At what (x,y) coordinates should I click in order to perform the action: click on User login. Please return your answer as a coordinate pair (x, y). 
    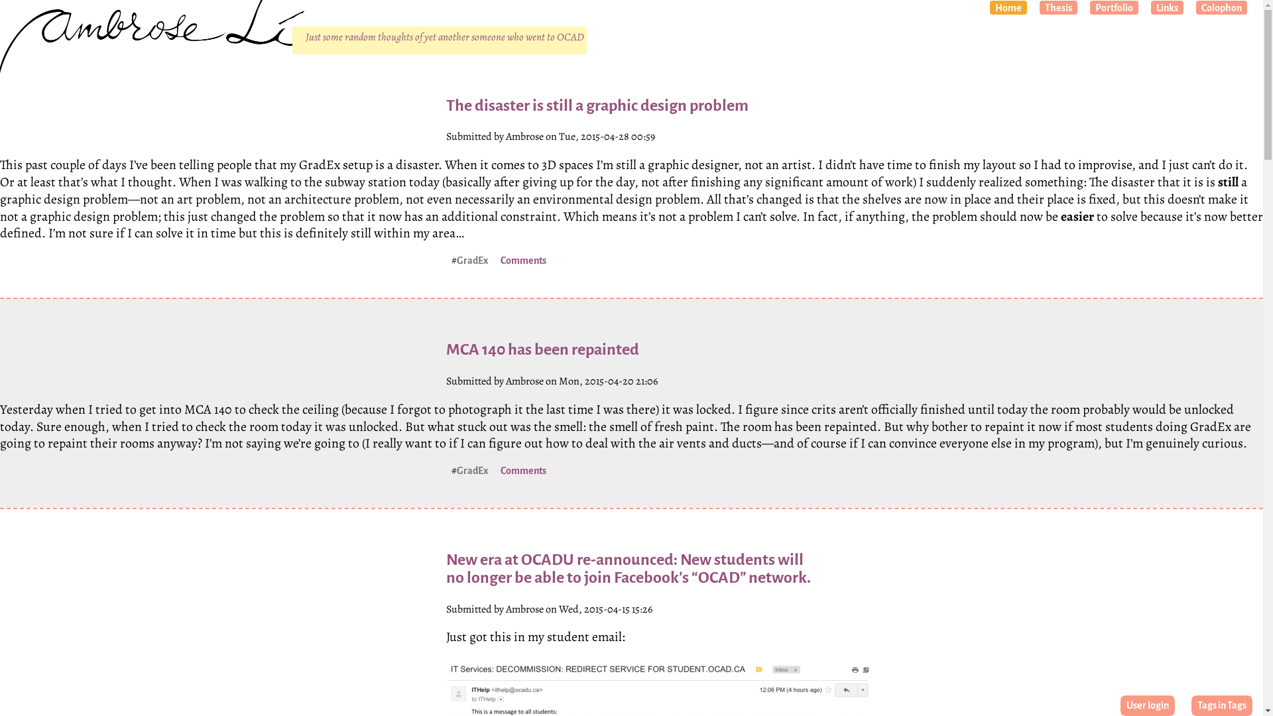
    Looking at the image, I should click on (1148, 705).